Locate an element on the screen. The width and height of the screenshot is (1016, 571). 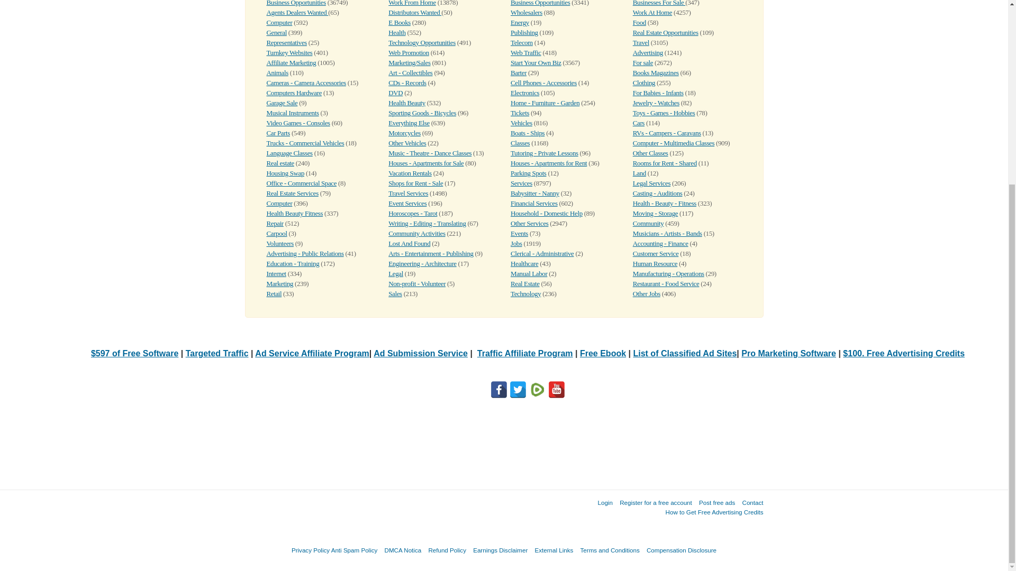
Computer is located at coordinates (279, 22).